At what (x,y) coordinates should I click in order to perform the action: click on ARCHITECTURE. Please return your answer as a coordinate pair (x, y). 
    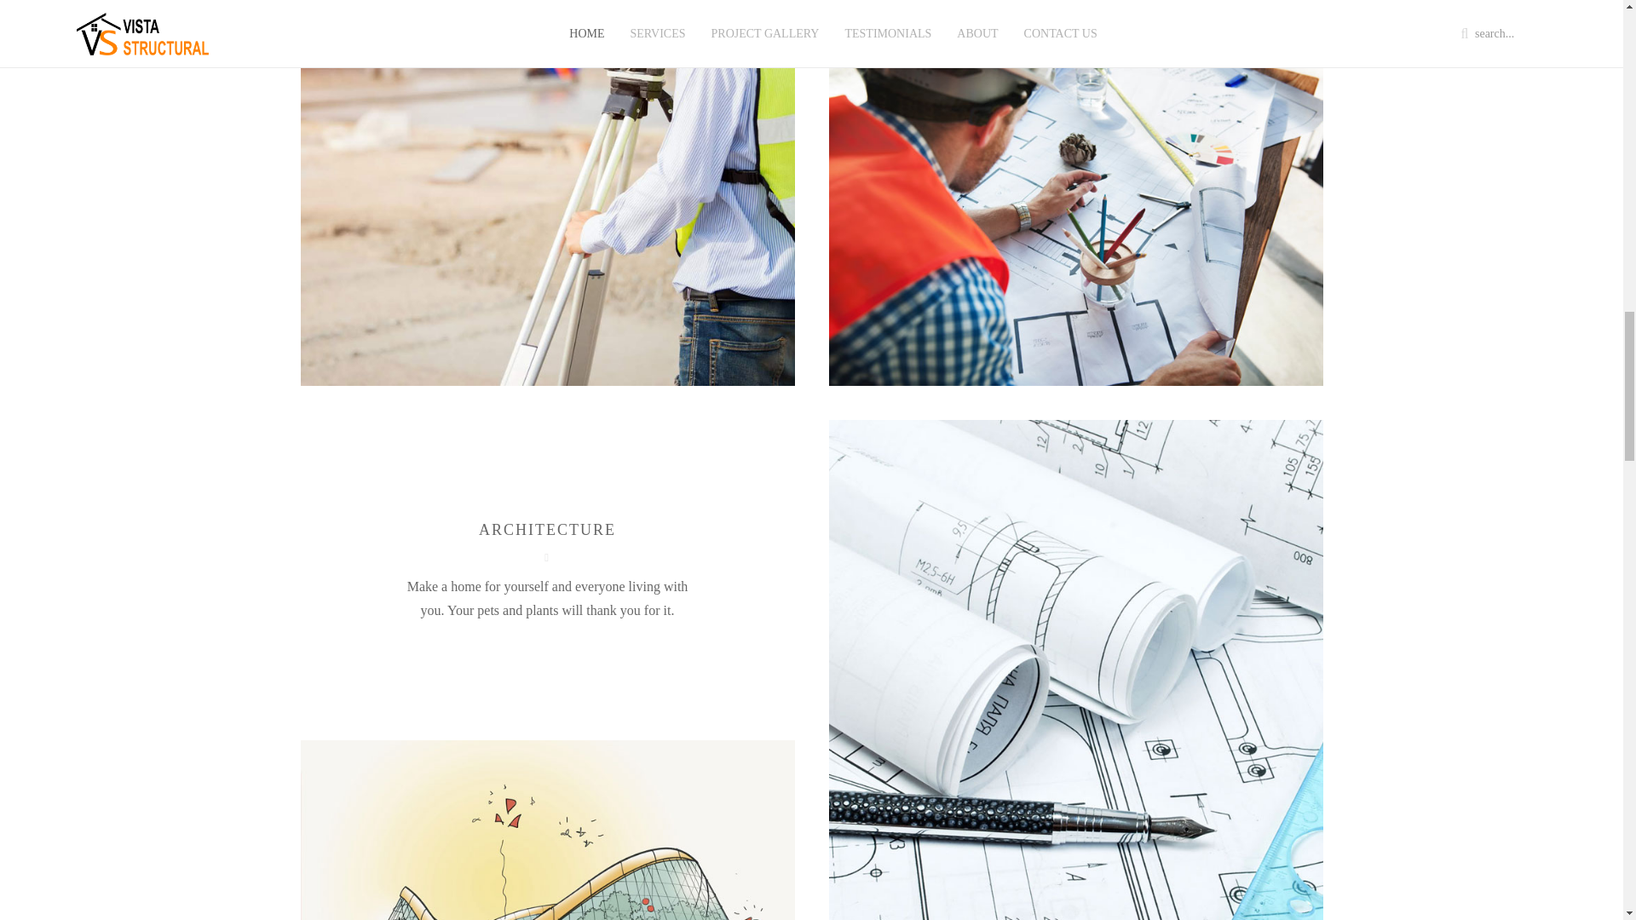
    Looking at the image, I should click on (547, 530).